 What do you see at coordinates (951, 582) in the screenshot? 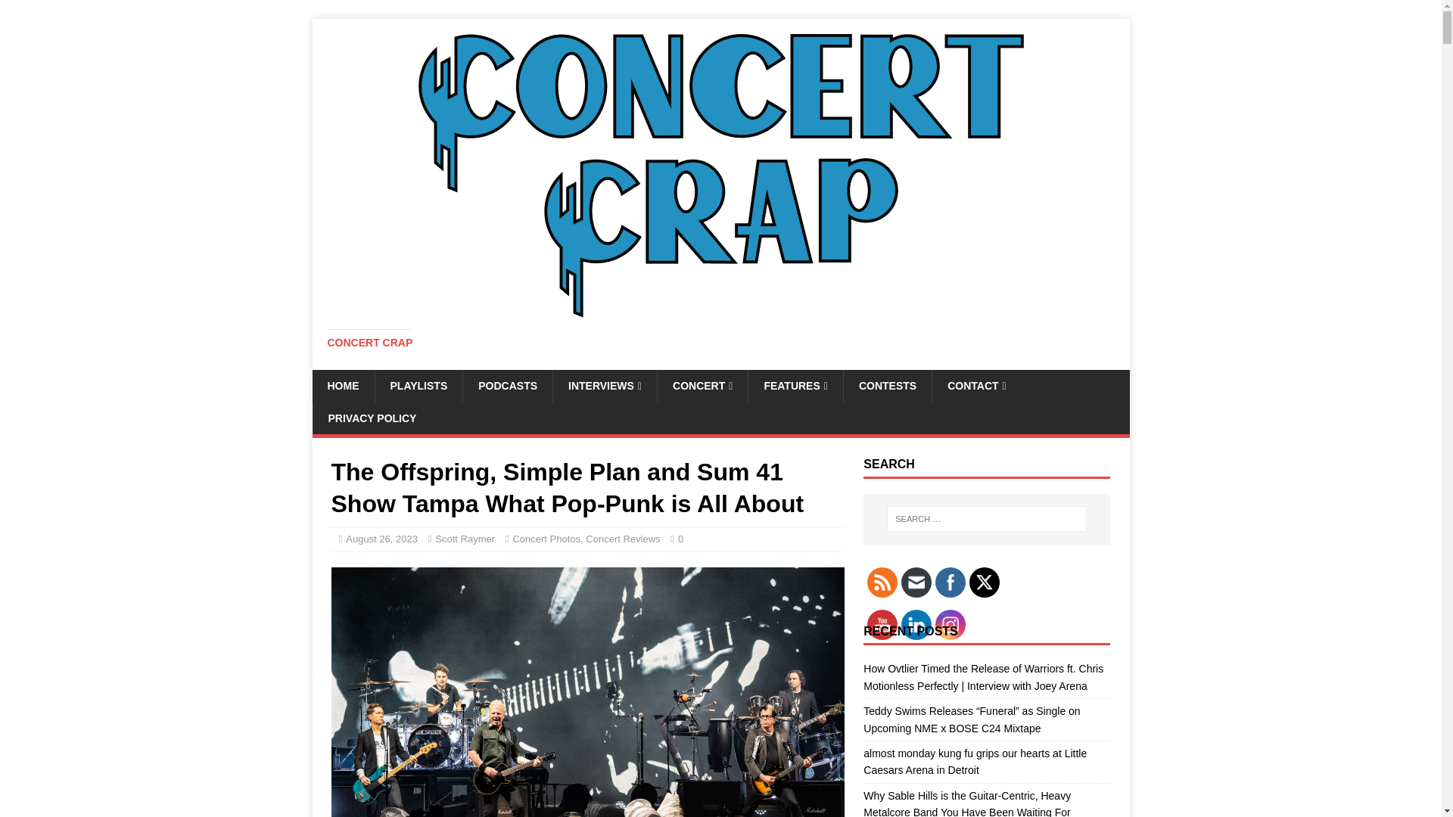
I see `Facebook` at bounding box center [951, 582].